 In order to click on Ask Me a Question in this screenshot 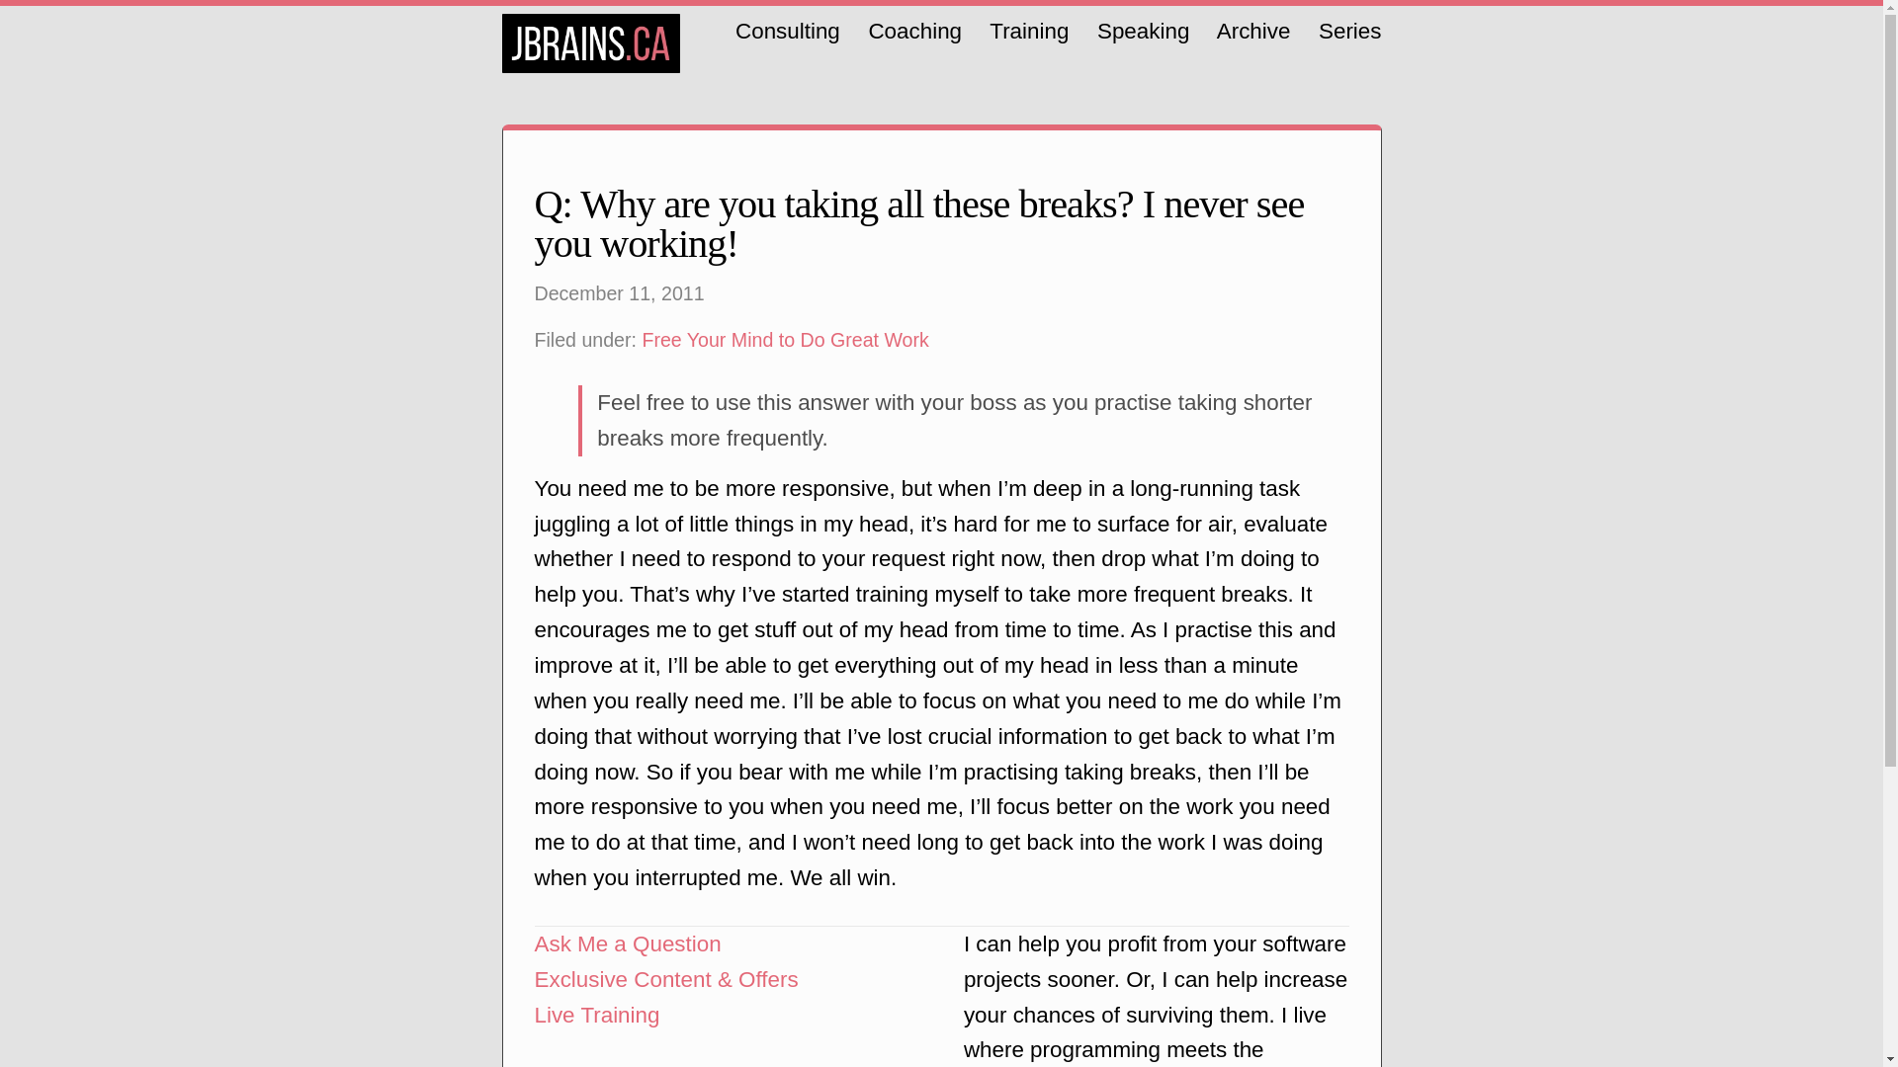, I will do `click(627, 943)`.